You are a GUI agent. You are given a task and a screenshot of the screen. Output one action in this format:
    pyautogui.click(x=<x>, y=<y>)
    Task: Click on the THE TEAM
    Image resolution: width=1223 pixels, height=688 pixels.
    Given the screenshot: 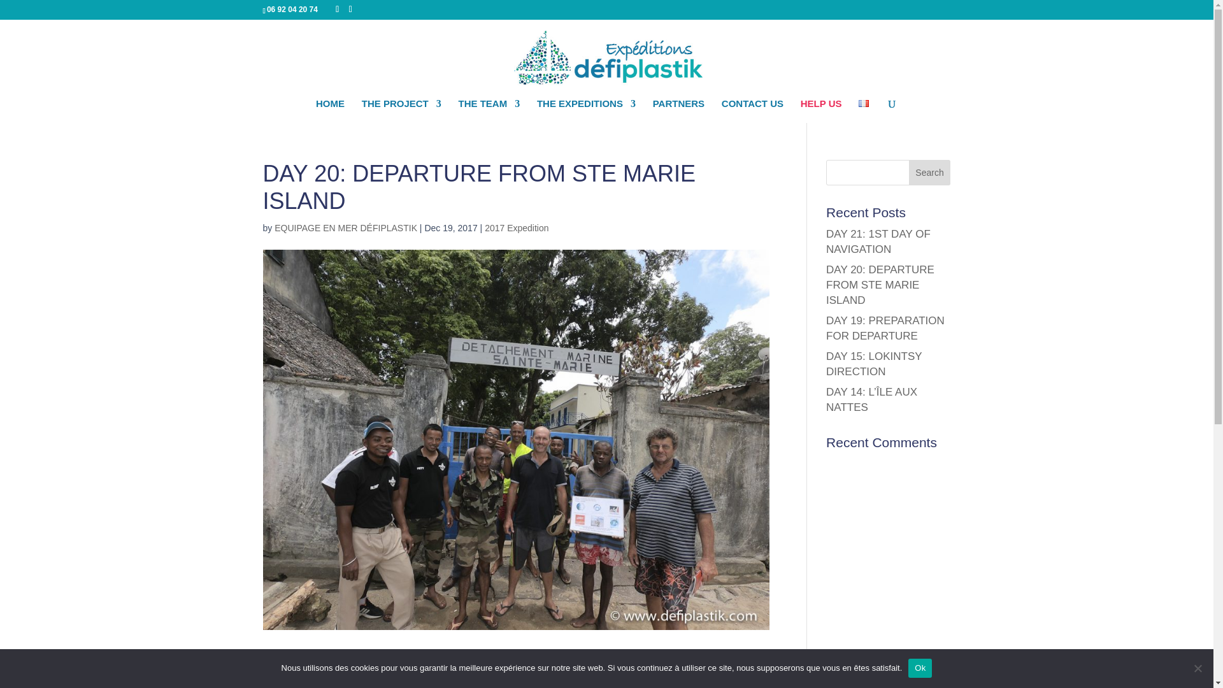 What is the action you would take?
    pyautogui.click(x=489, y=111)
    